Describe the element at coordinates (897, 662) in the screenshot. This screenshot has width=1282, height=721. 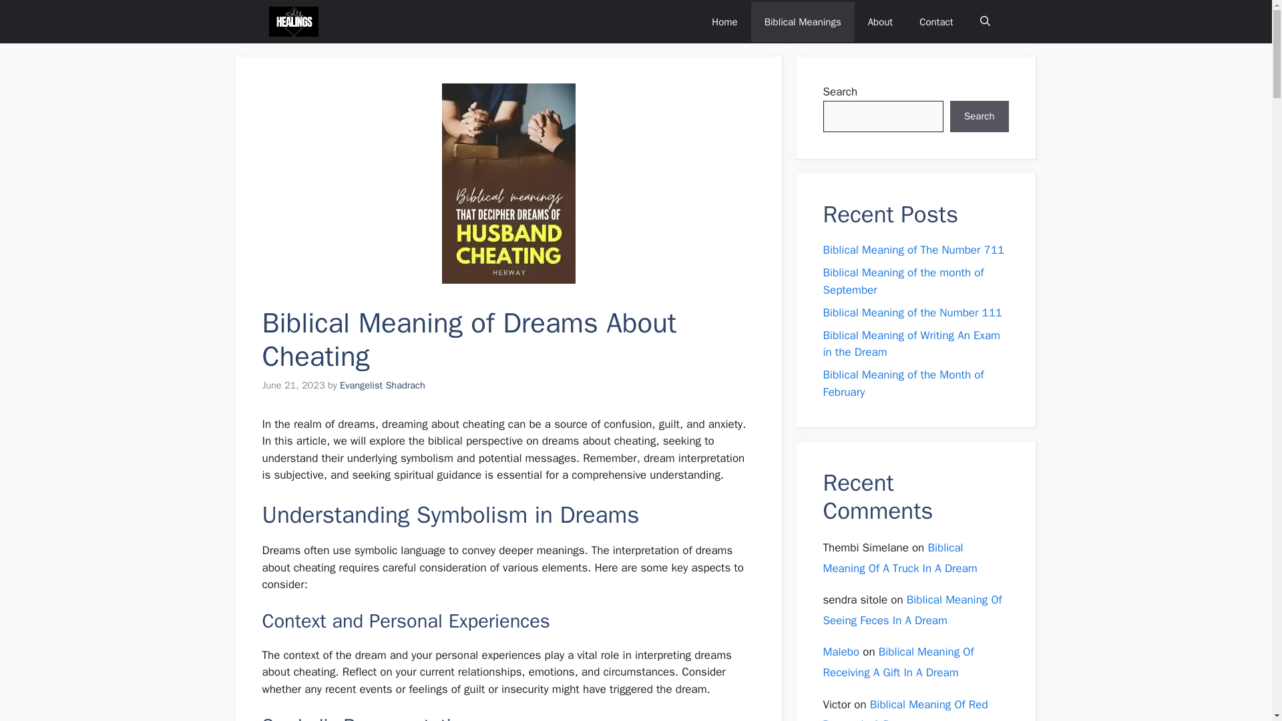
I see `Biblical Meaning Of Receiving A Gift In A Dream` at that location.